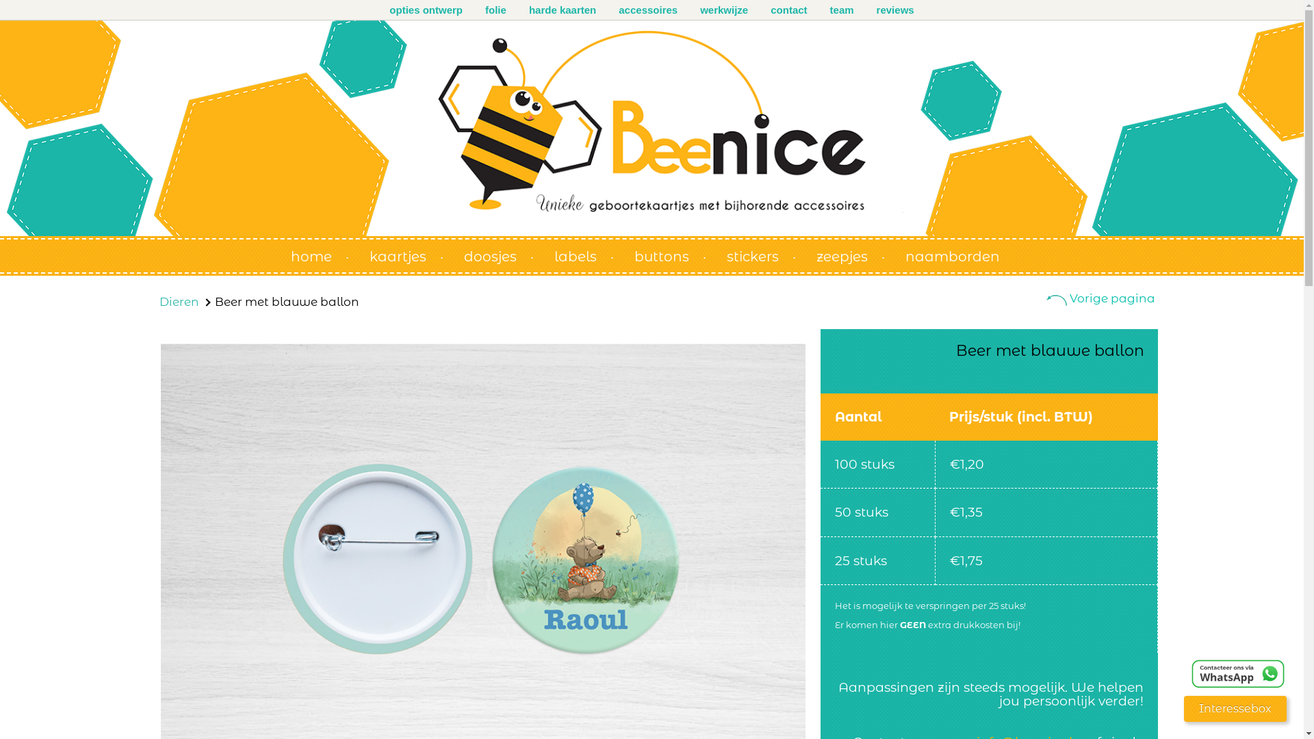 Image resolution: width=1314 pixels, height=739 pixels. Describe the element at coordinates (842, 10) in the screenshot. I see `team` at that location.